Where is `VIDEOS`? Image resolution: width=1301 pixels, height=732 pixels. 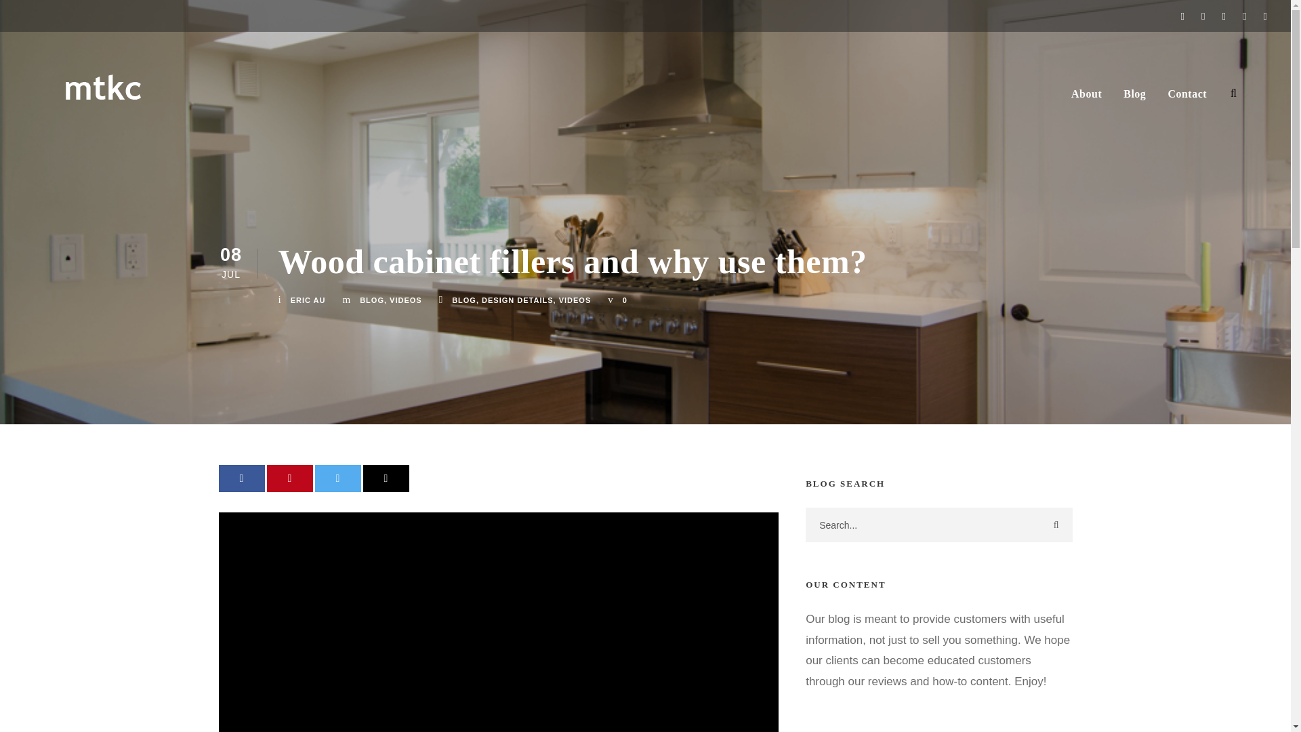 VIDEOS is located at coordinates (575, 300).